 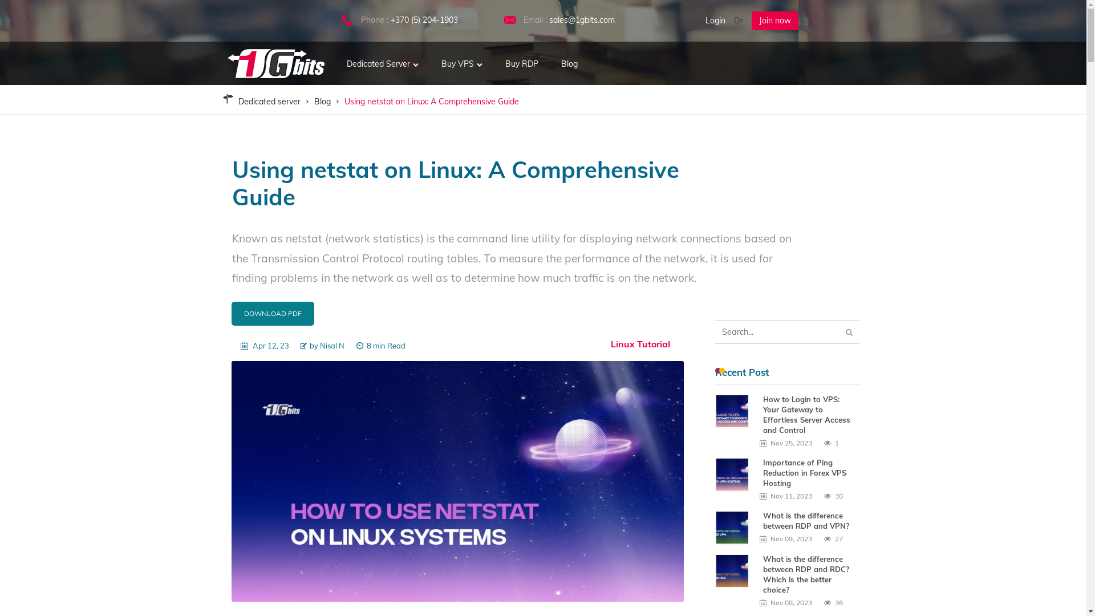 What do you see at coordinates (737, 475) in the screenshot?
I see `Importance of Ping Reduction in Forex VPS Hosting` at bounding box center [737, 475].